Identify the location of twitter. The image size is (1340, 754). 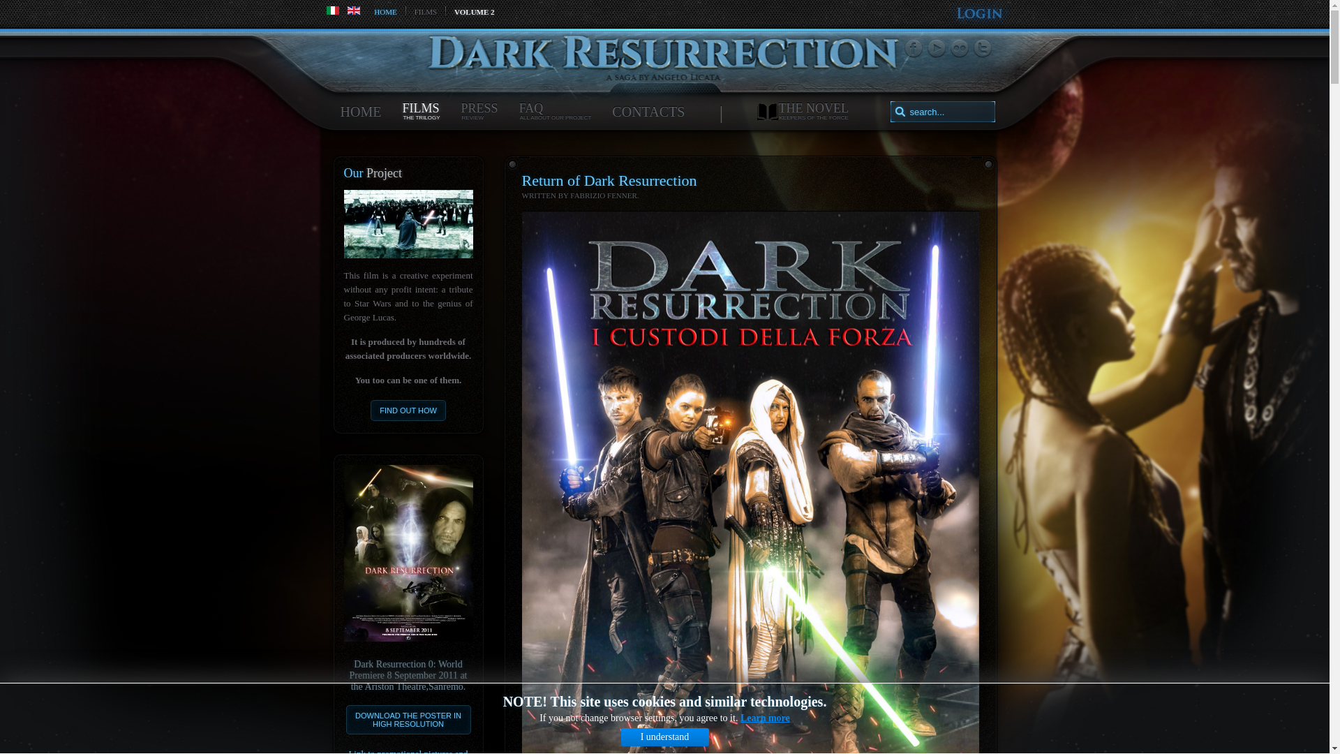
(914, 49).